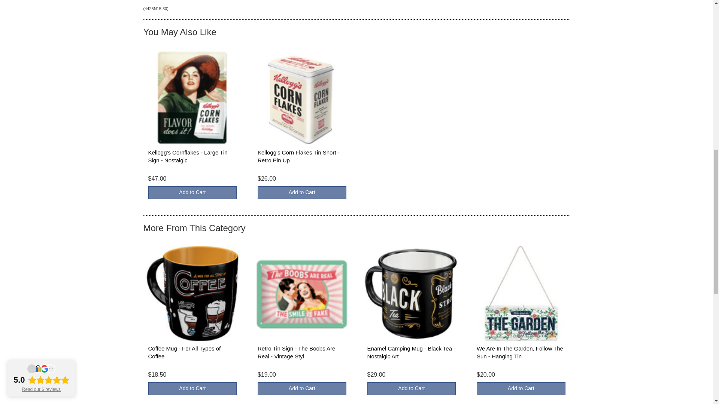 The width and height of the screenshot is (719, 404). Describe the element at coordinates (521, 388) in the screenshot. I see `Add to Cart` at that location.